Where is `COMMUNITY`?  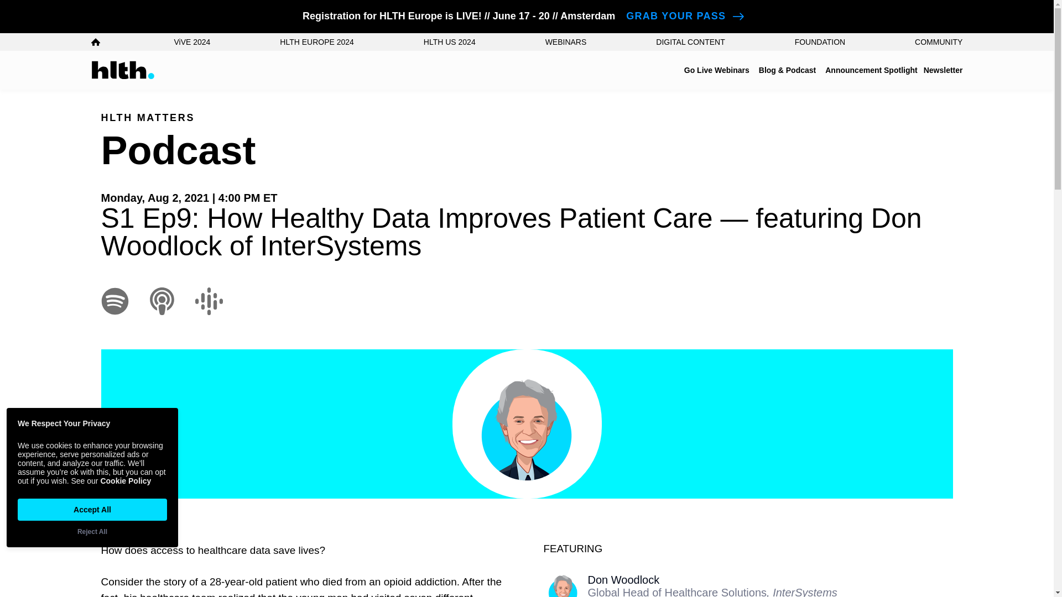
COMMUNITY is located at coordinates (938, 42).